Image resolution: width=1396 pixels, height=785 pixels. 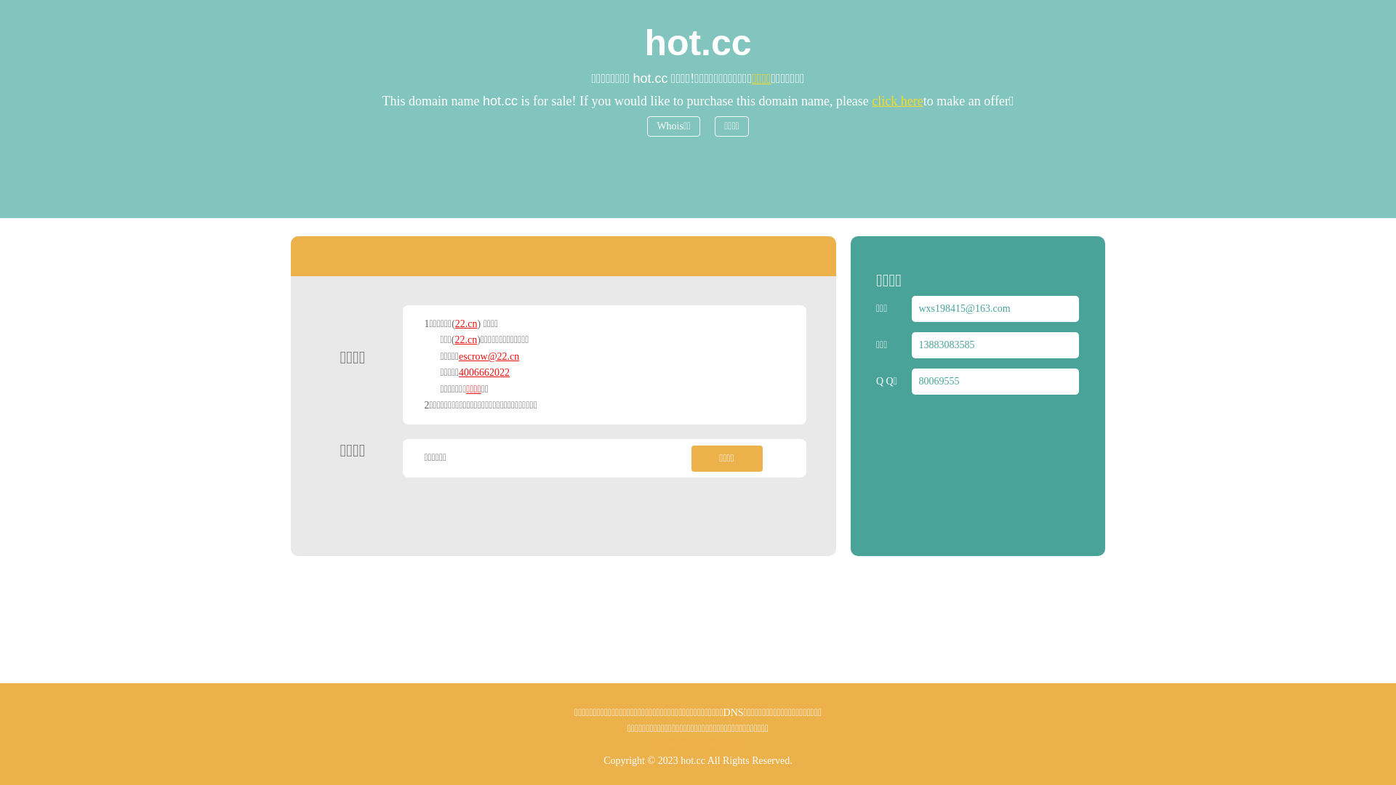 I want to click on 22.cn, so click(x=467, y=340).